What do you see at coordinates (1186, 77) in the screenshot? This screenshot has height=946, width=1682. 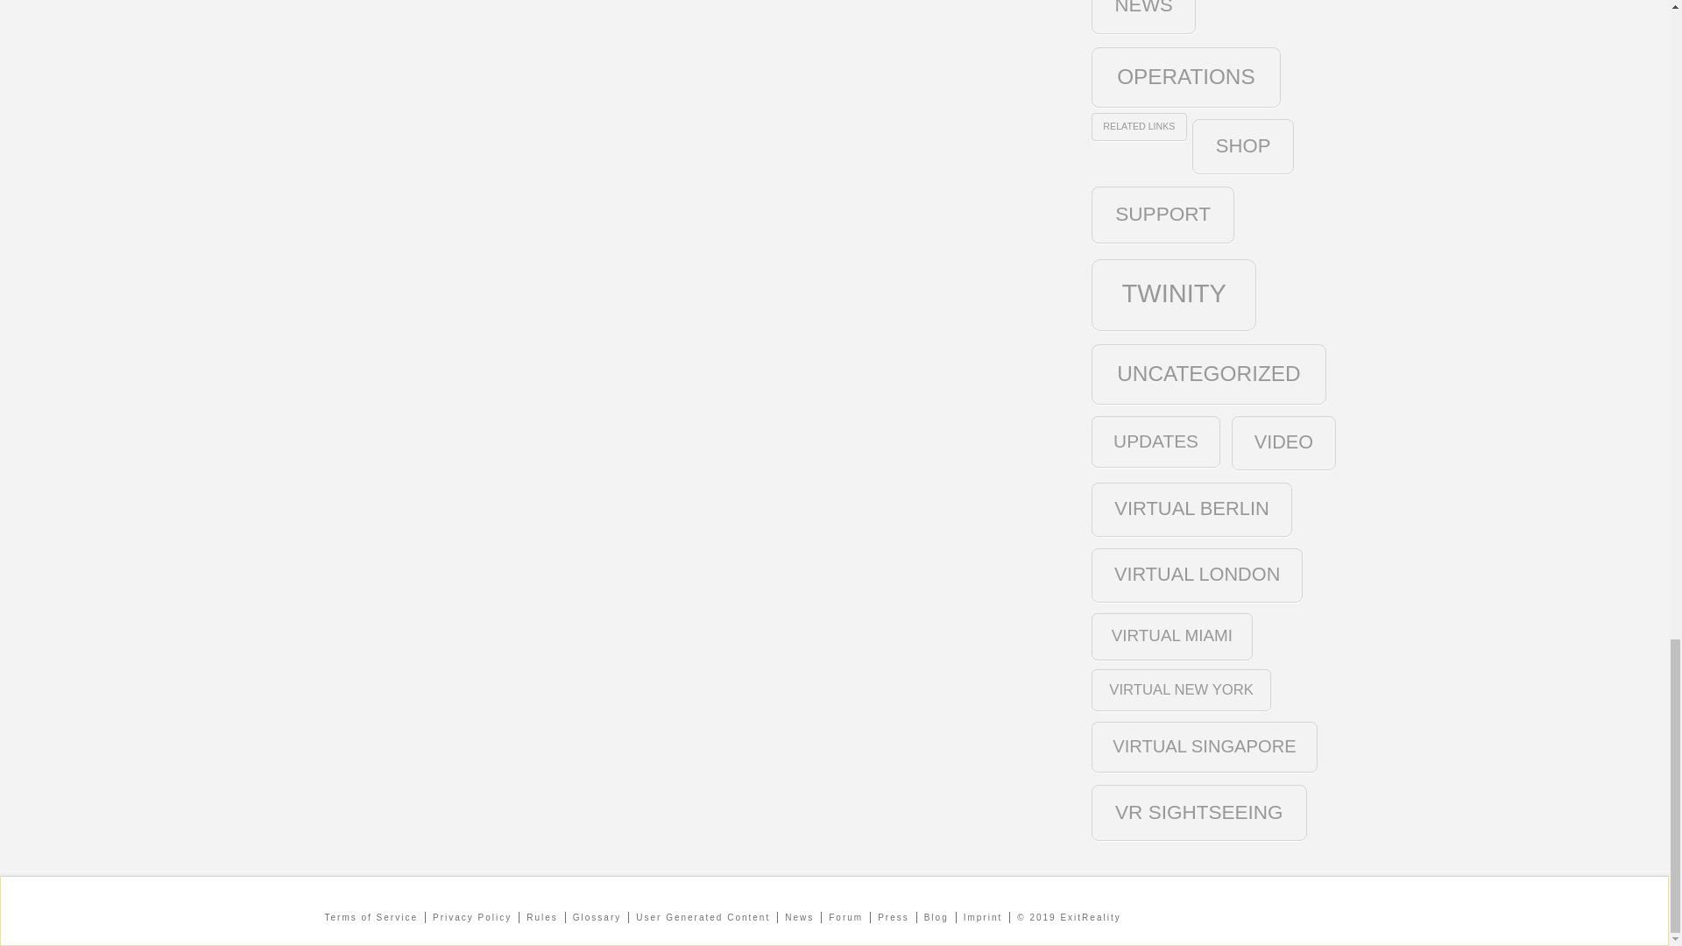 I see `OPERATIONS` at bounding box center [1186, 77].